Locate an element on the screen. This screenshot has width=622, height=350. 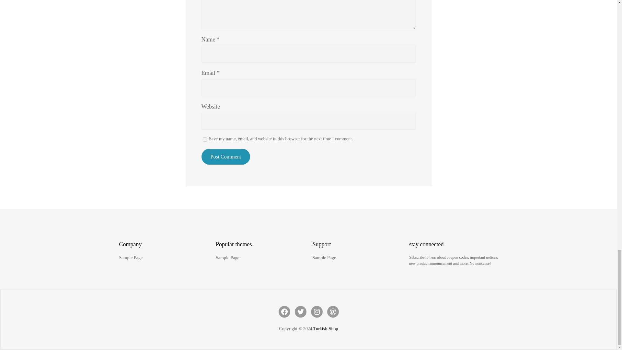
Turkish-Shop is located at coordinates (326, 329).